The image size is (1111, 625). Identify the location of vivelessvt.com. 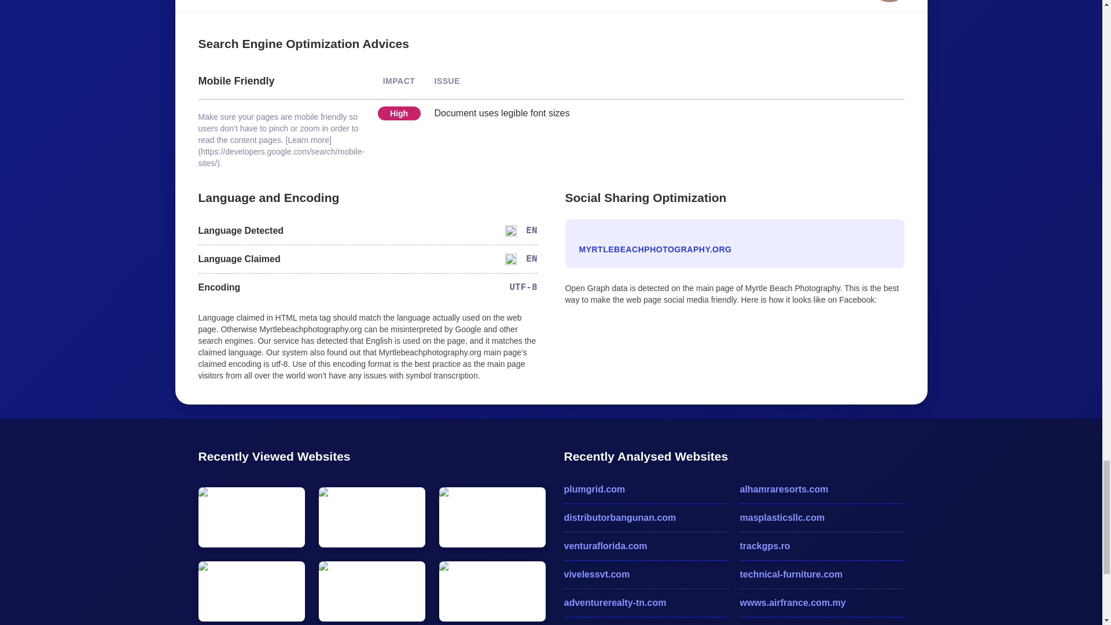
(645, 574).